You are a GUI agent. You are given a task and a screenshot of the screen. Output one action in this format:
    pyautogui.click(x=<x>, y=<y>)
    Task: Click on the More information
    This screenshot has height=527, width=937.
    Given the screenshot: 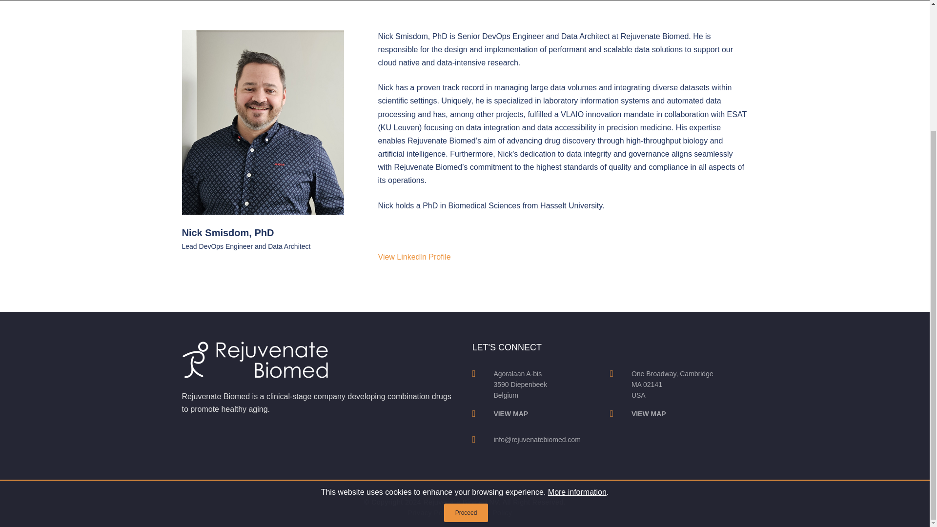 What is the action you would take?
    pyautogui.click(x=577, y=324)
    